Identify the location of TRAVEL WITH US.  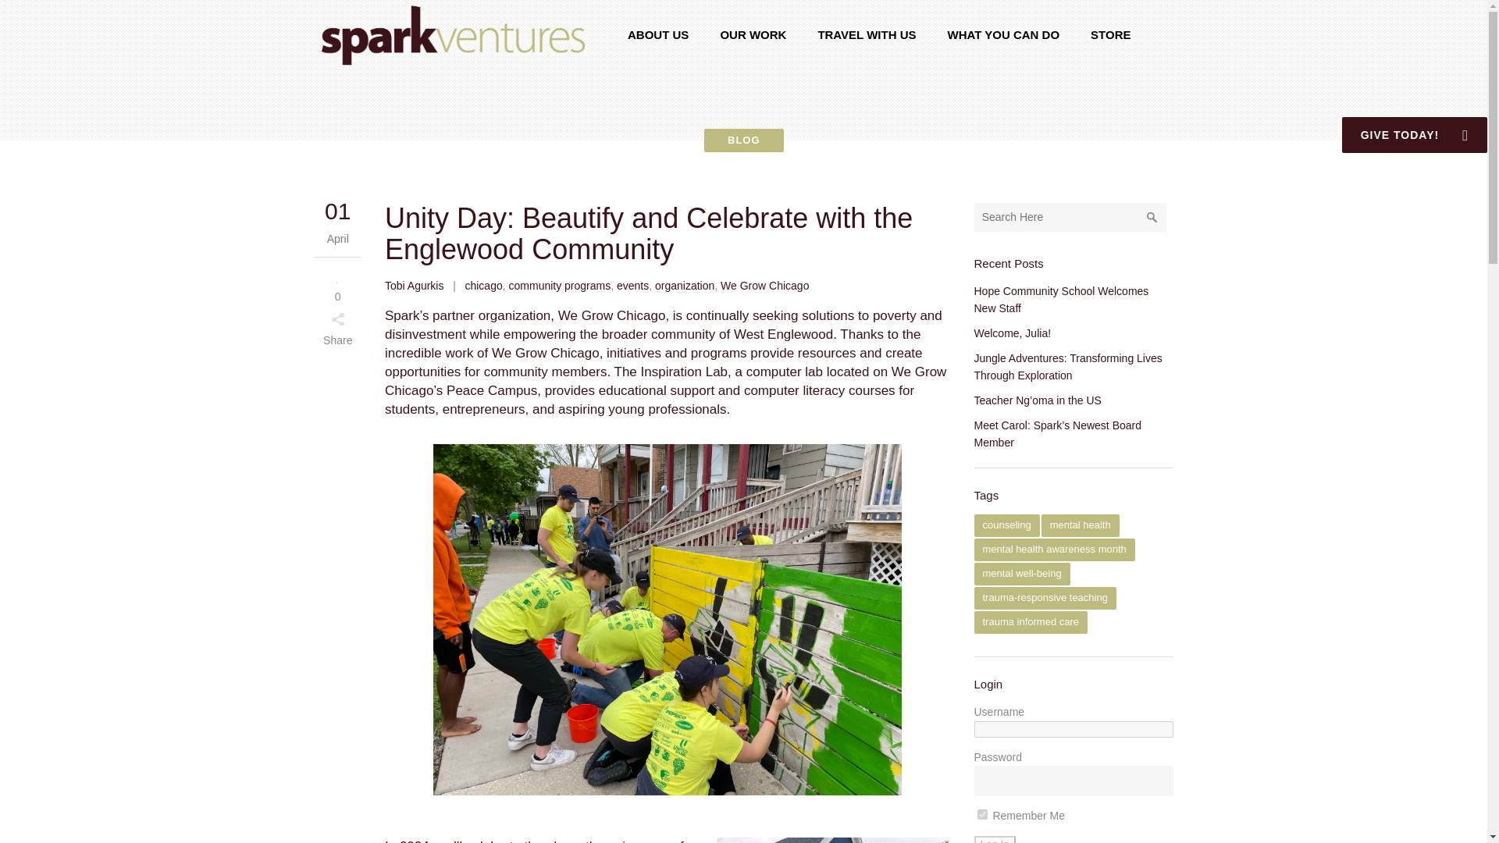
(867, 34).